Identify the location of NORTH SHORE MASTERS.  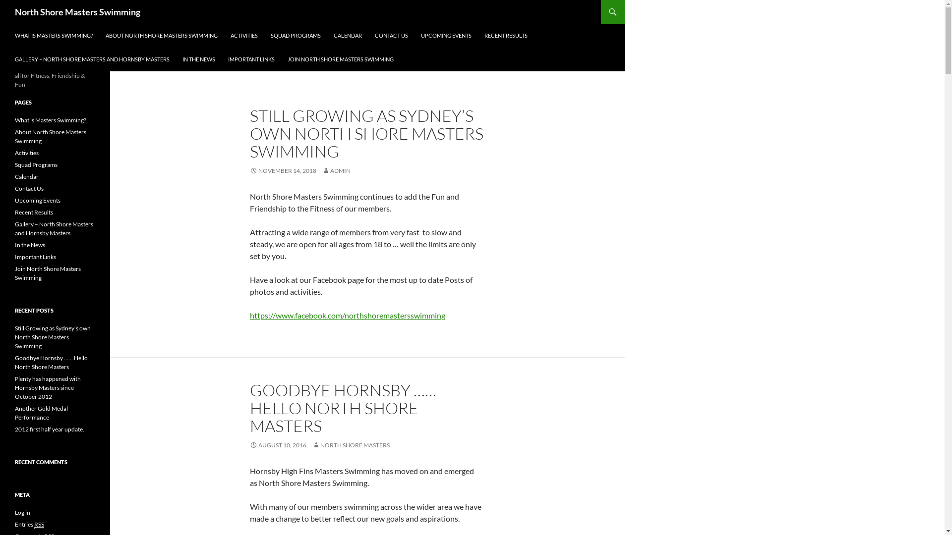
(351, 445).